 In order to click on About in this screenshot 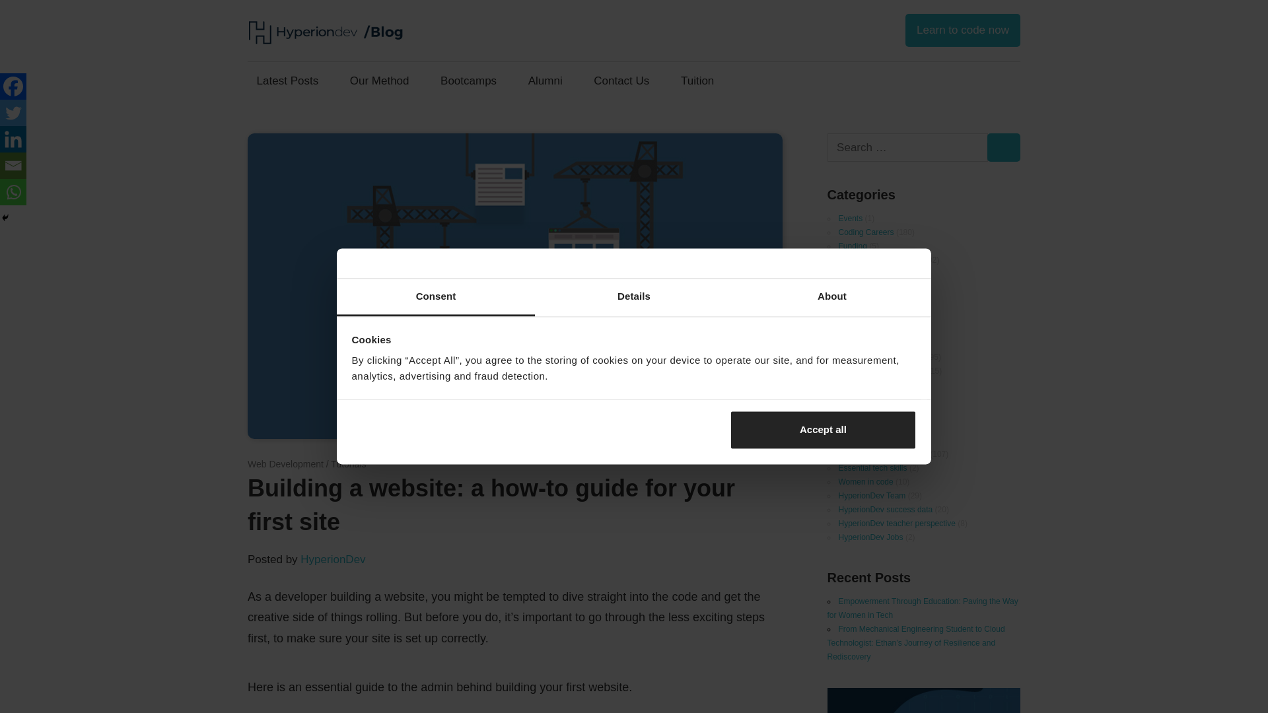, I will do `click(831, 297)`.